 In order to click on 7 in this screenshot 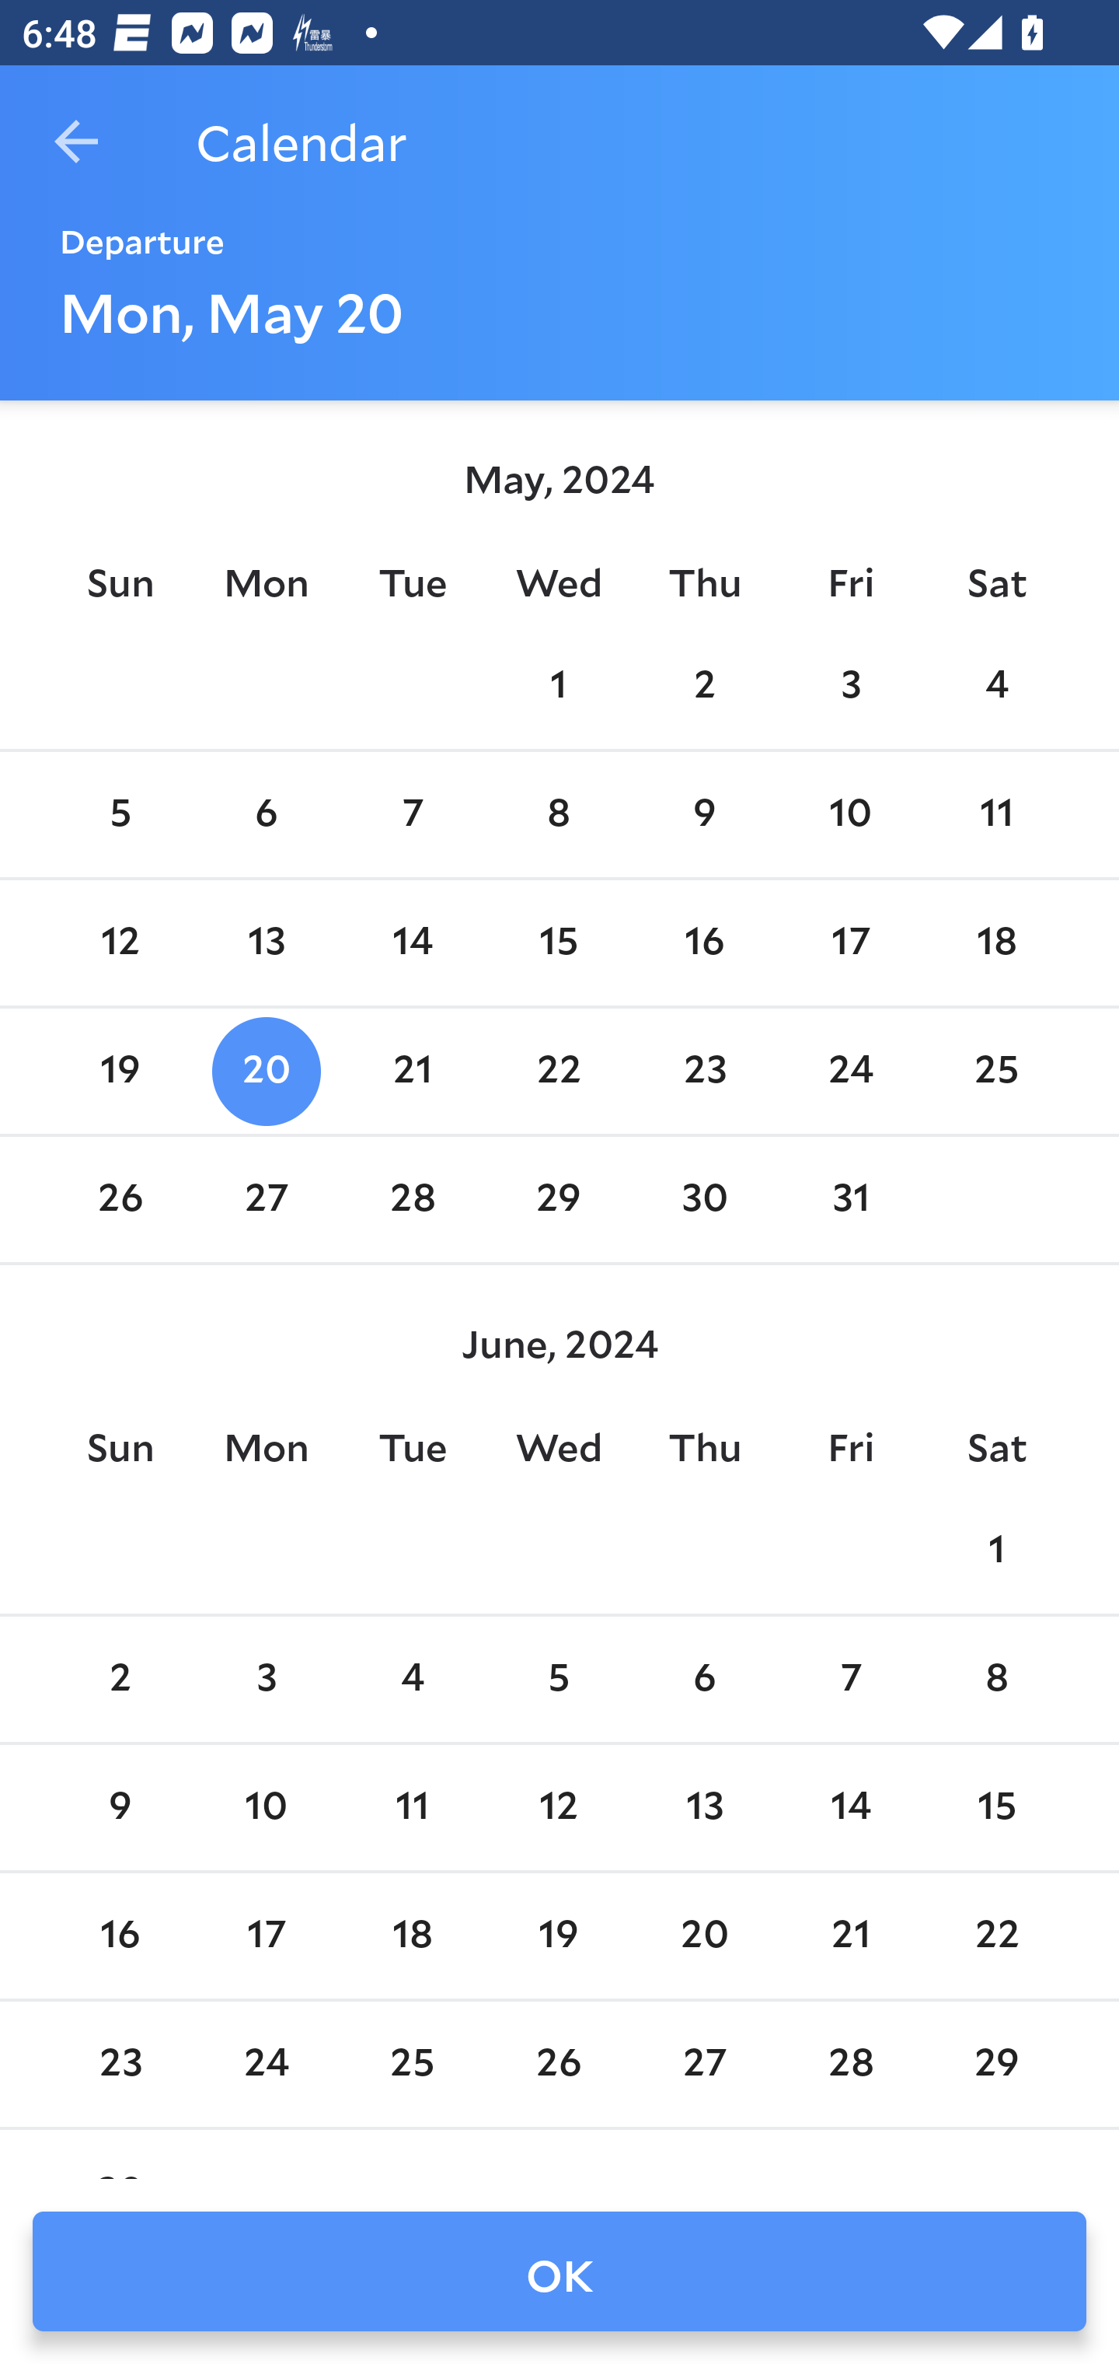, I will do `click(850, 1680)`.